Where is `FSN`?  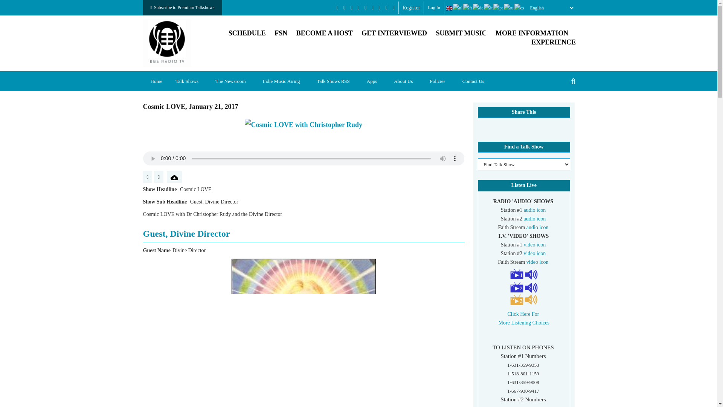 FSN is located at coordinates (281, 33).